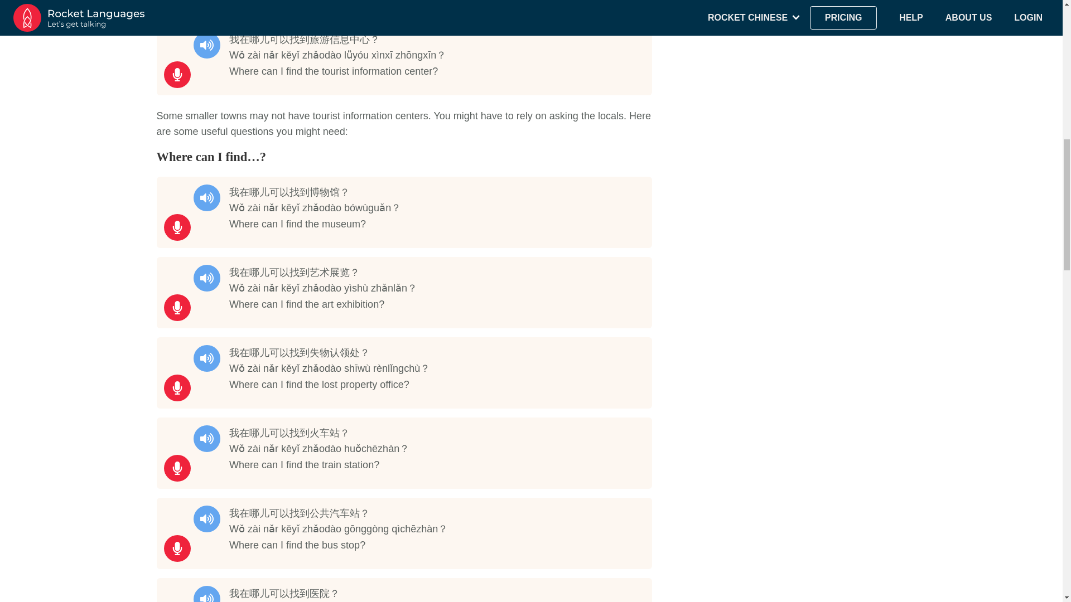 The width and height of the screenshot is (1071, 602). Describe the element at coordinates (177, 227) in the screenshot. I see `Record` at that location.